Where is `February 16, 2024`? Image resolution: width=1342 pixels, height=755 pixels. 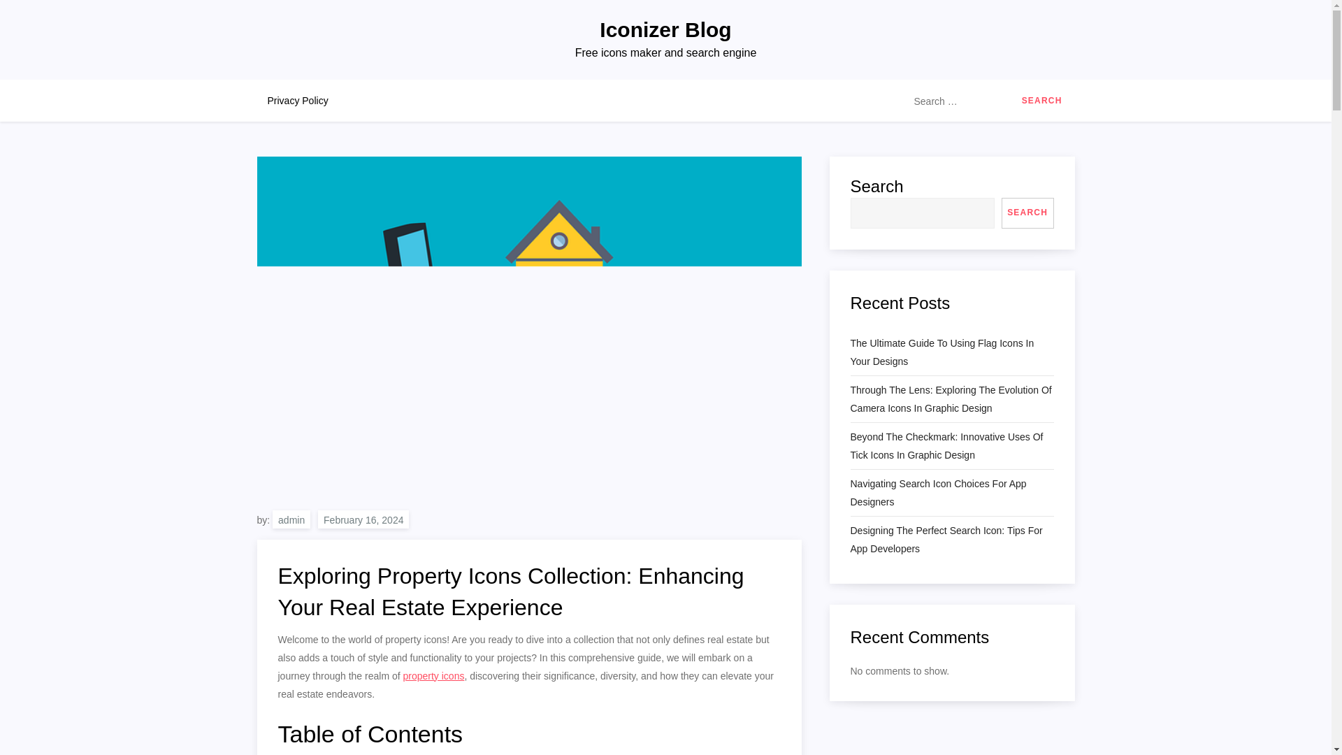 February 16, 2024 is located at coordinates (363, 519).